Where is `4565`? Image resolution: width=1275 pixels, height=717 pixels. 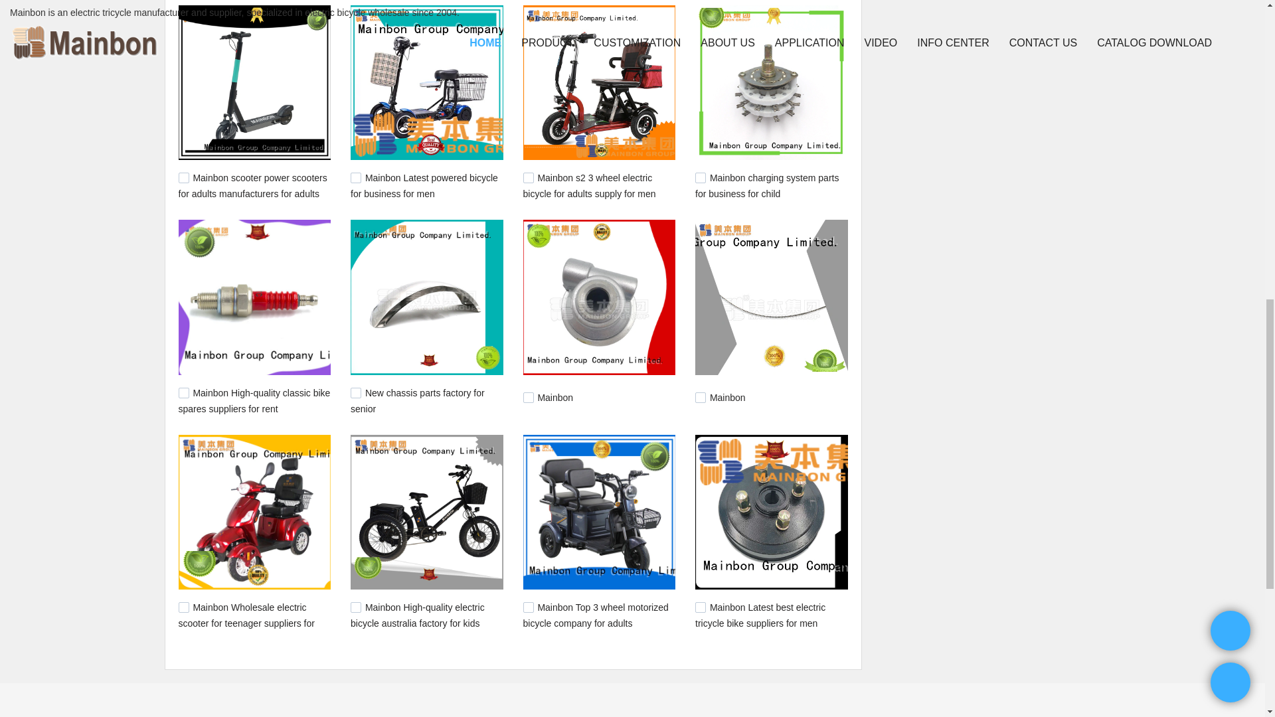
4565 is located at coordinates (700, 397).